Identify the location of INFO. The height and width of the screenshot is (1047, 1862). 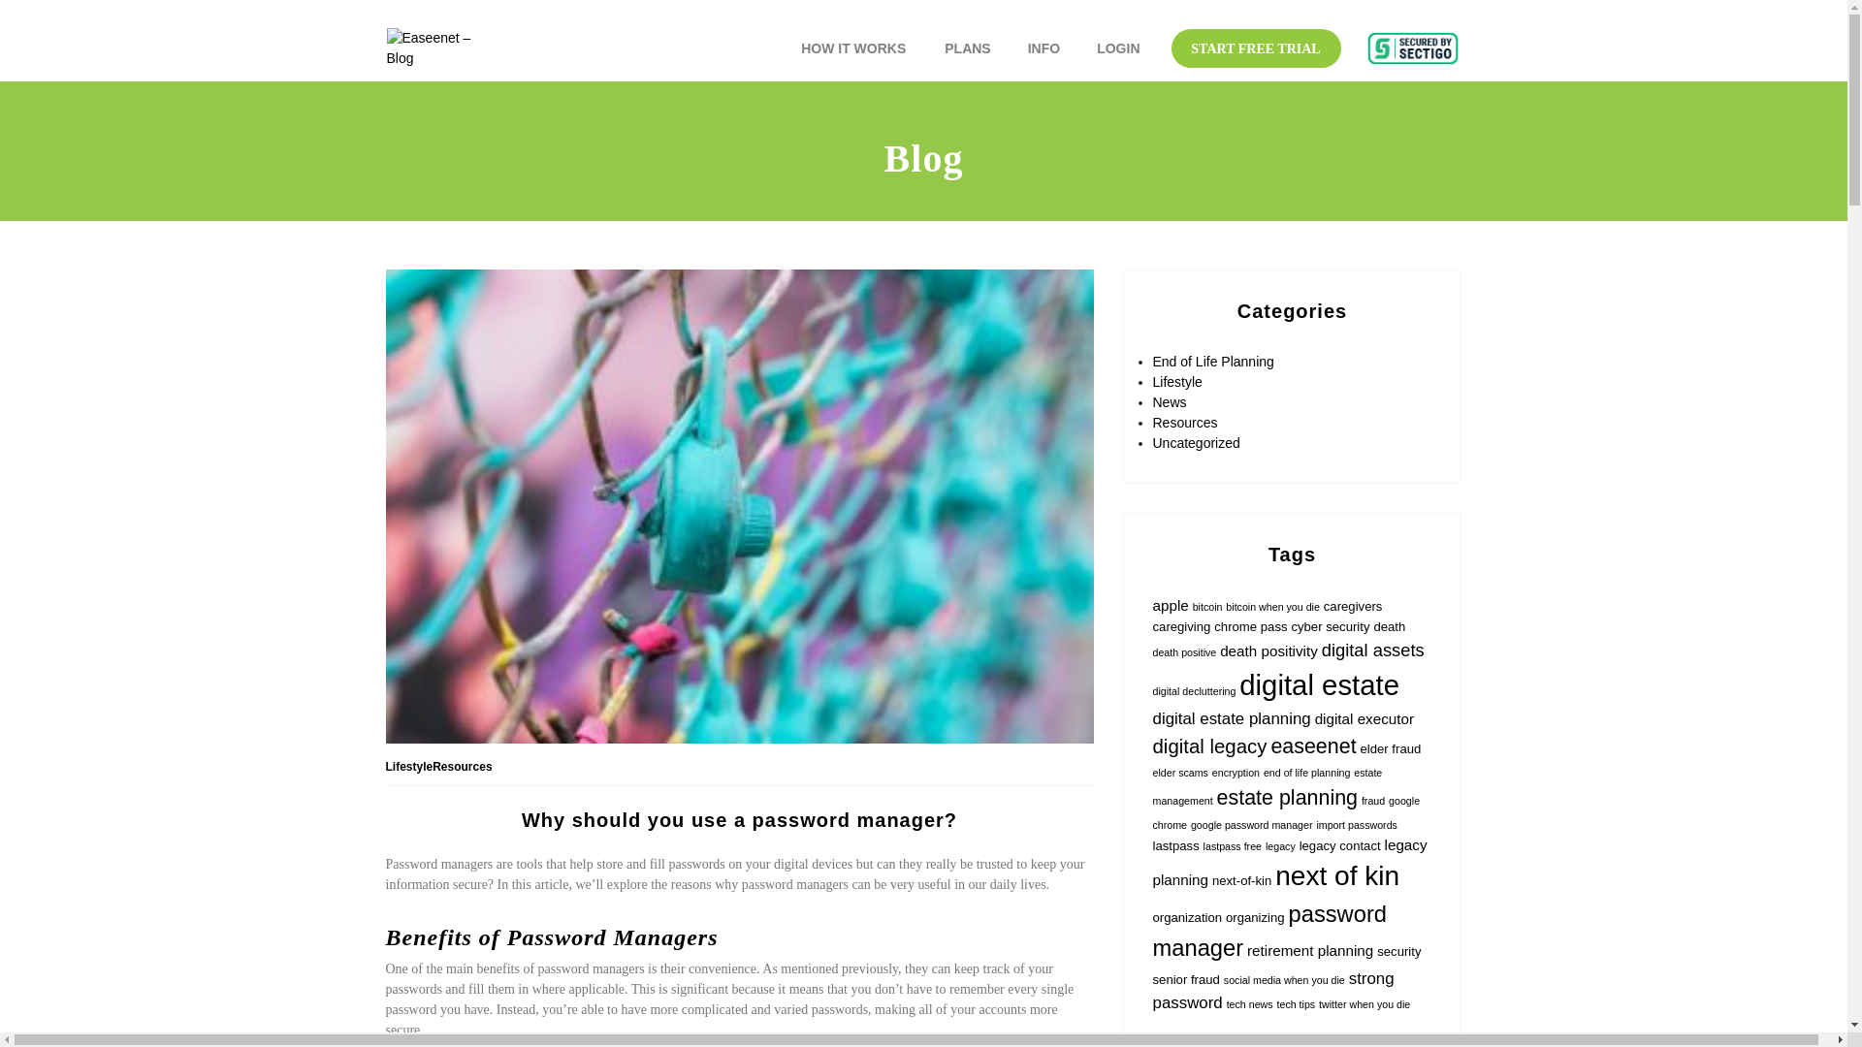
(1043, 48).